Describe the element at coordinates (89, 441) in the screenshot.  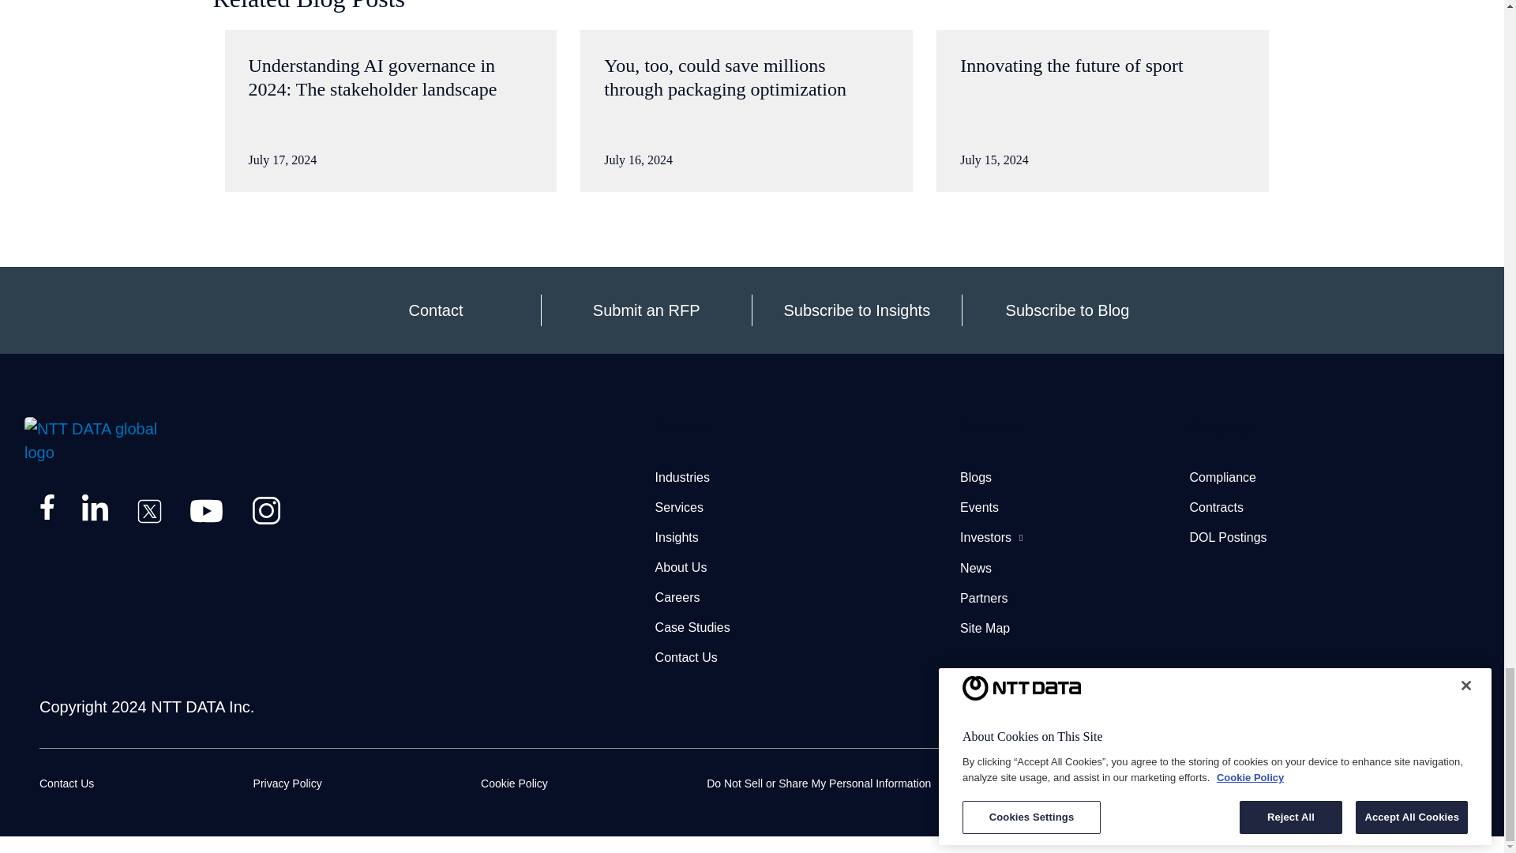
I see `footer-logo` at that location.